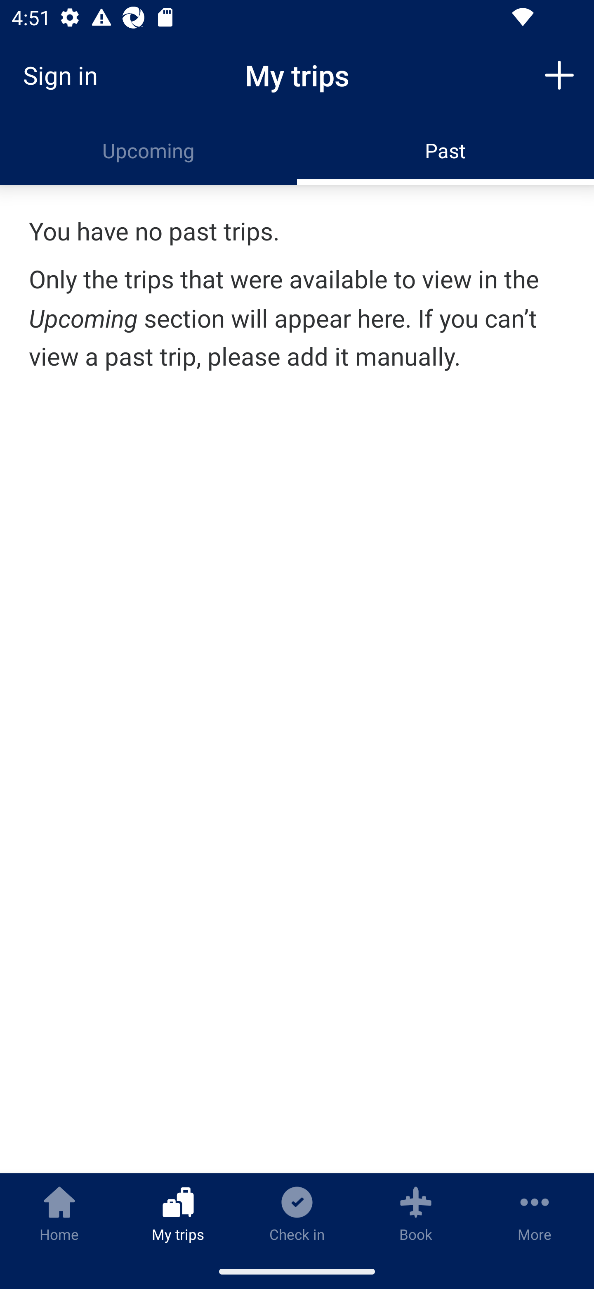 The height and width of the screenshot is (1289, 594). Describe the element at coordinates (559, 74) in the screenshot. I see `Add trip` at that location.